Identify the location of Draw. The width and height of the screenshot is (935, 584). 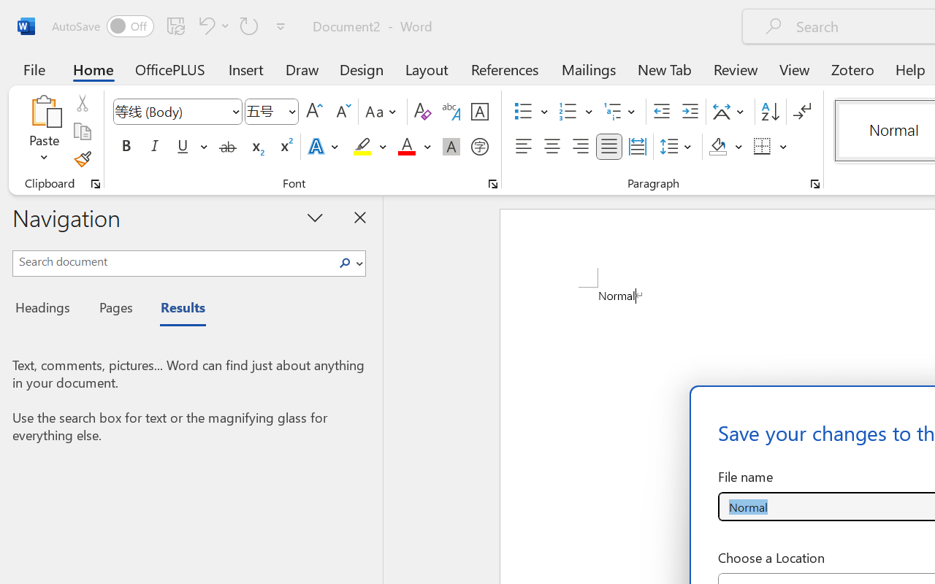
(302, 69).